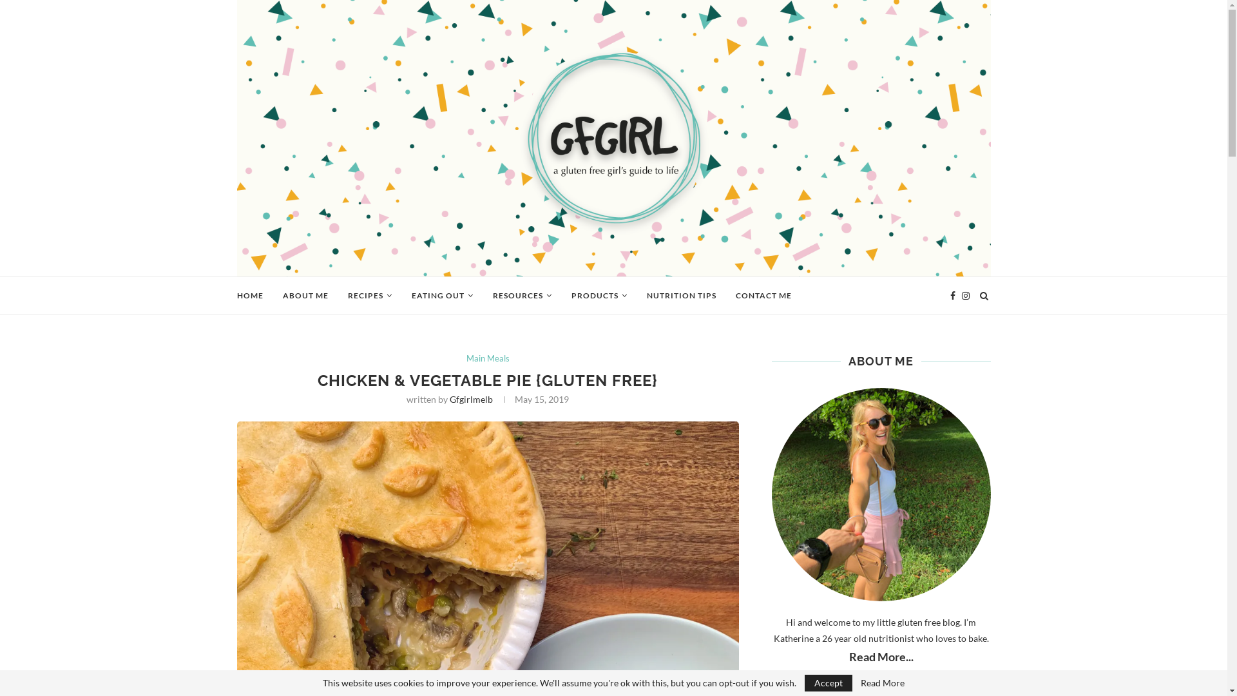  I want to click on NUTRITION TIPS, so click(682, 296).